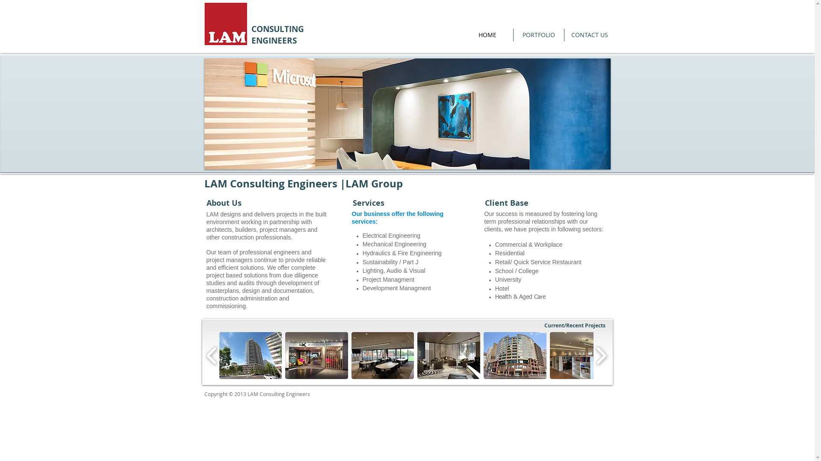 This screenshot has height=461, width=821. What do you see at coordinates (590, 35) in the screenshot?
I see `CONTACT US` at bounding box center [590, 35].